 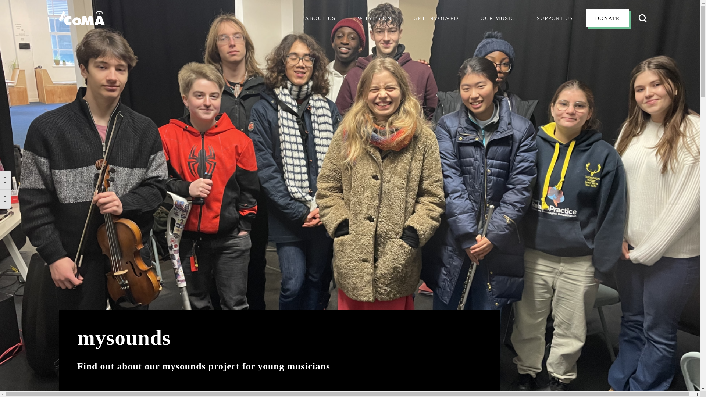 I want to click on CoMA Summer School 2025, so click(x=392, y=51).